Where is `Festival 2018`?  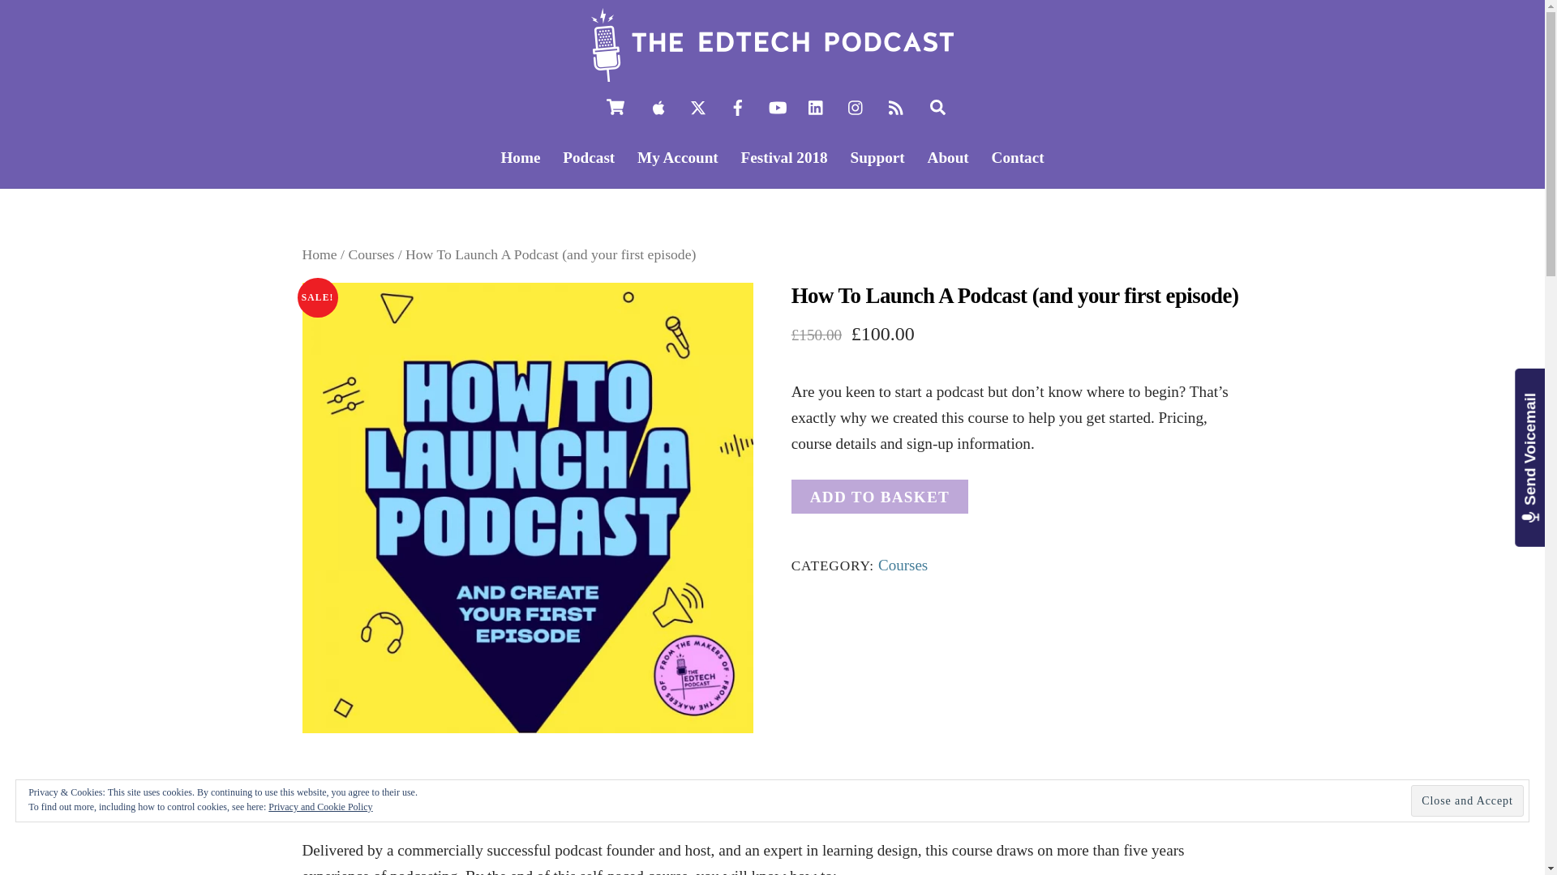 Festival 2018 is located at coordinates (784, 157).